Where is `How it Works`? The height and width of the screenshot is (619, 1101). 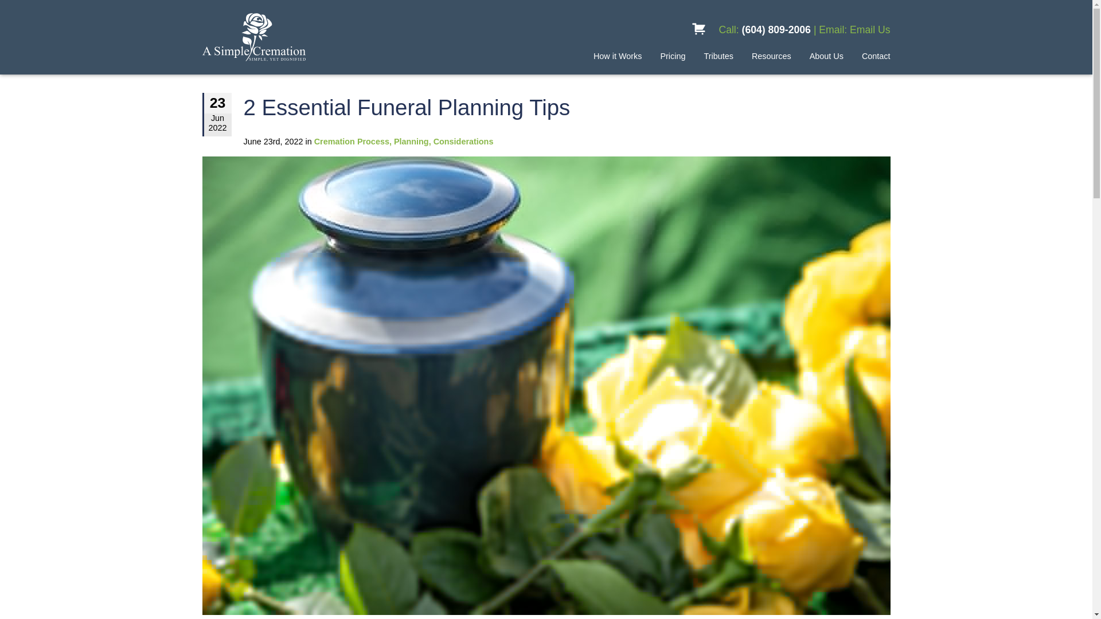
How it Works is located at coordinates (617, 56).